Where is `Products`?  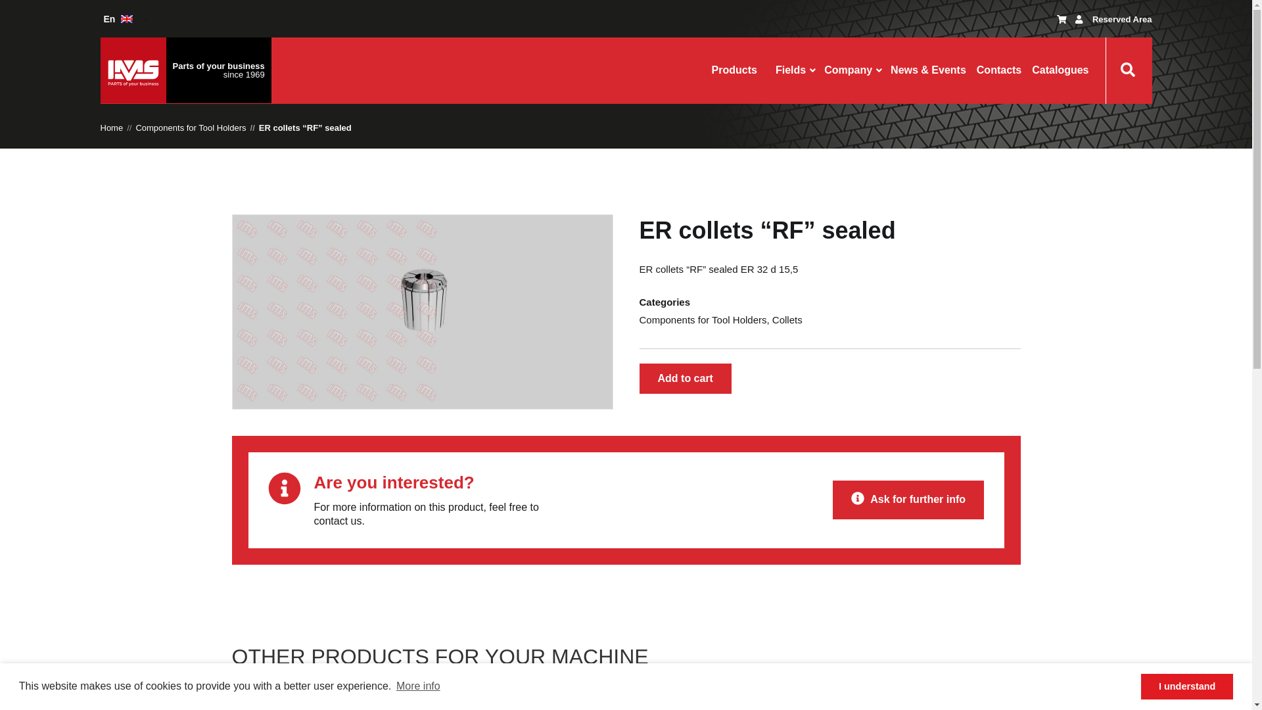
Products is located at coordinates (734, 70).